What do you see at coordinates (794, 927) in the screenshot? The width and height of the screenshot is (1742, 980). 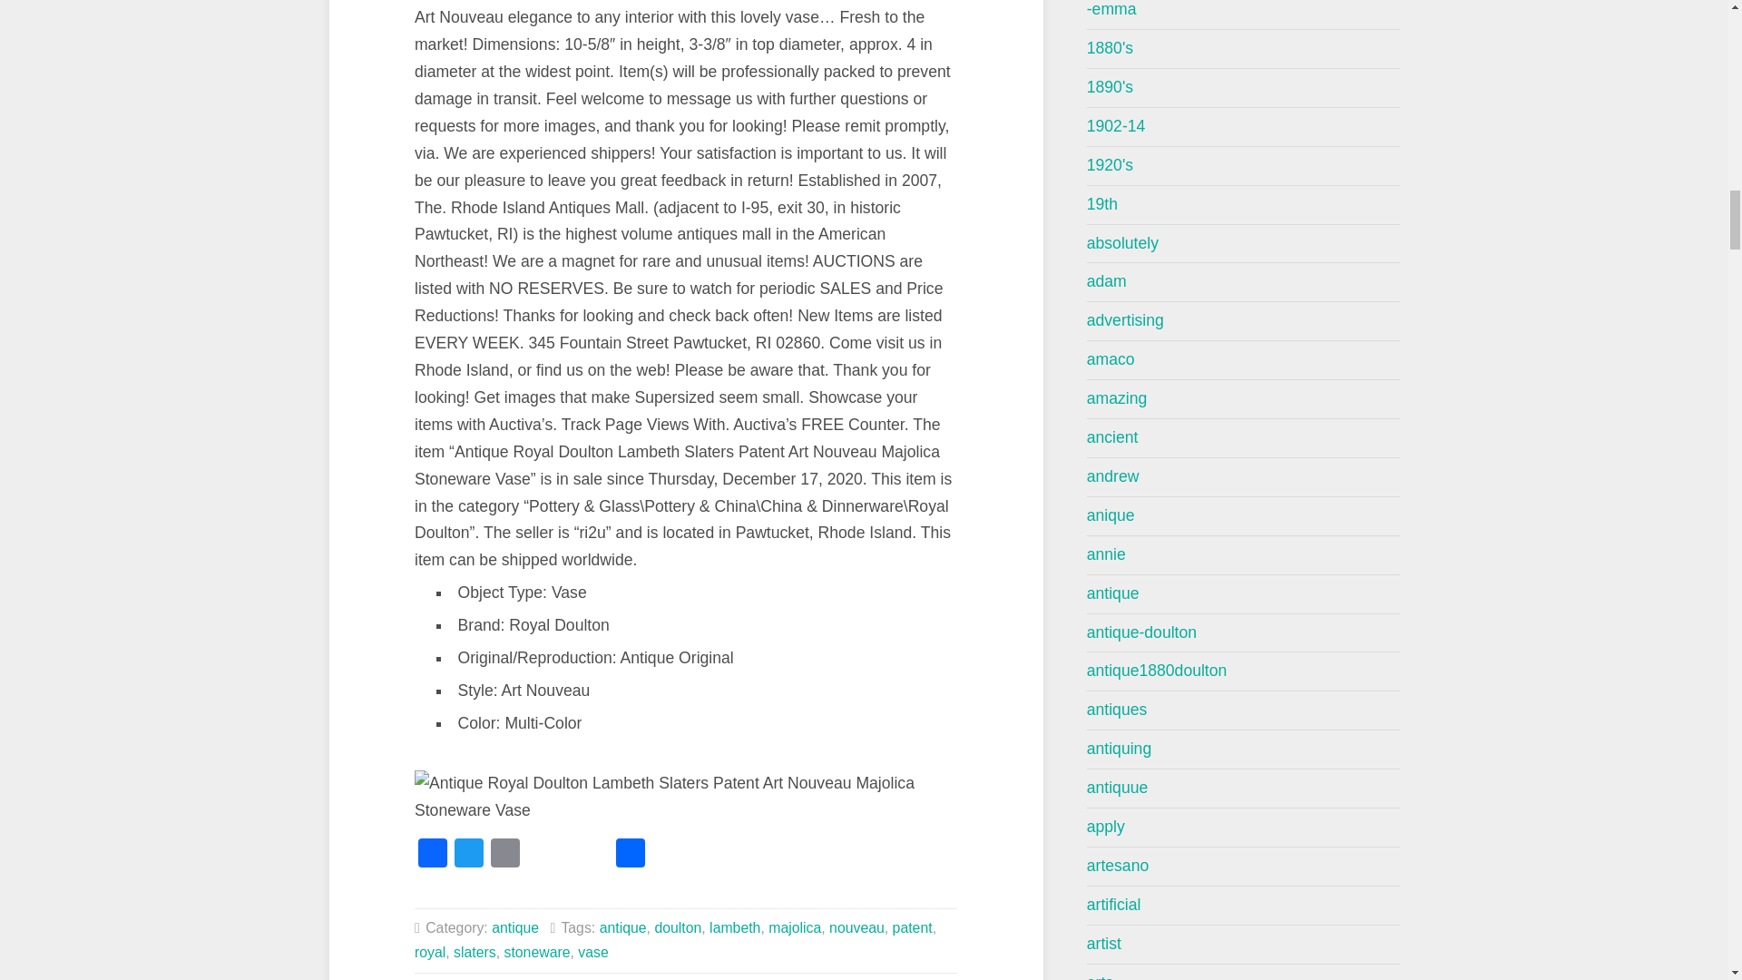 I see `majolica` at bounding box center [794, 927].